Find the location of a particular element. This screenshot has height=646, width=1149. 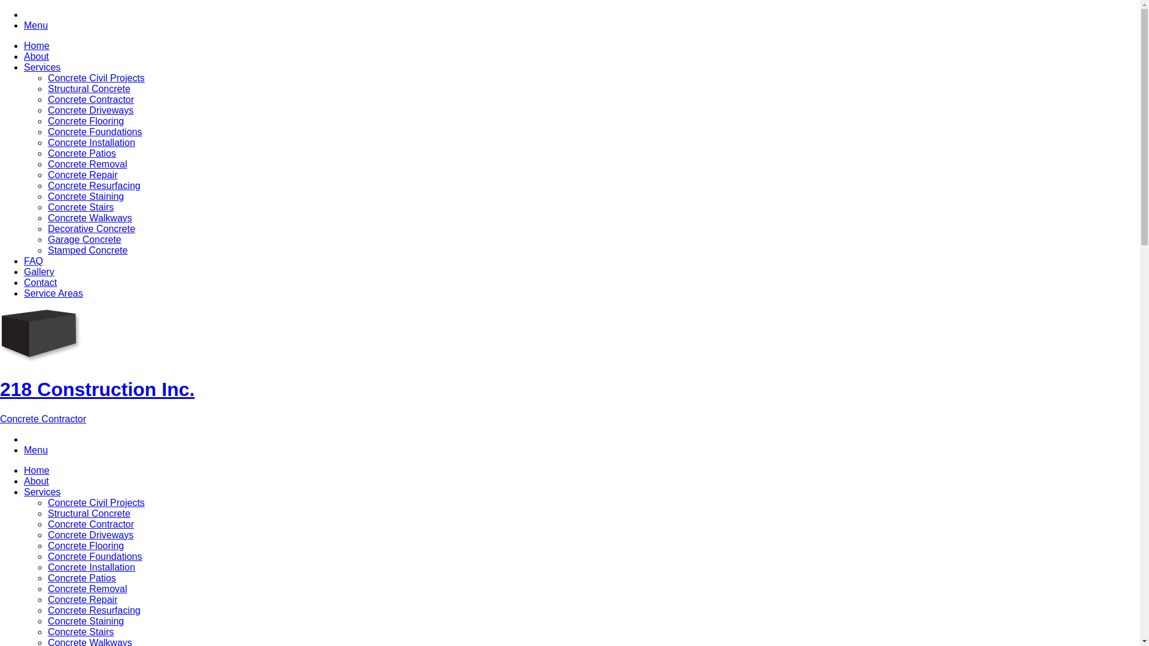

Concrete Civil Projects is located at coordinates (96, 502).